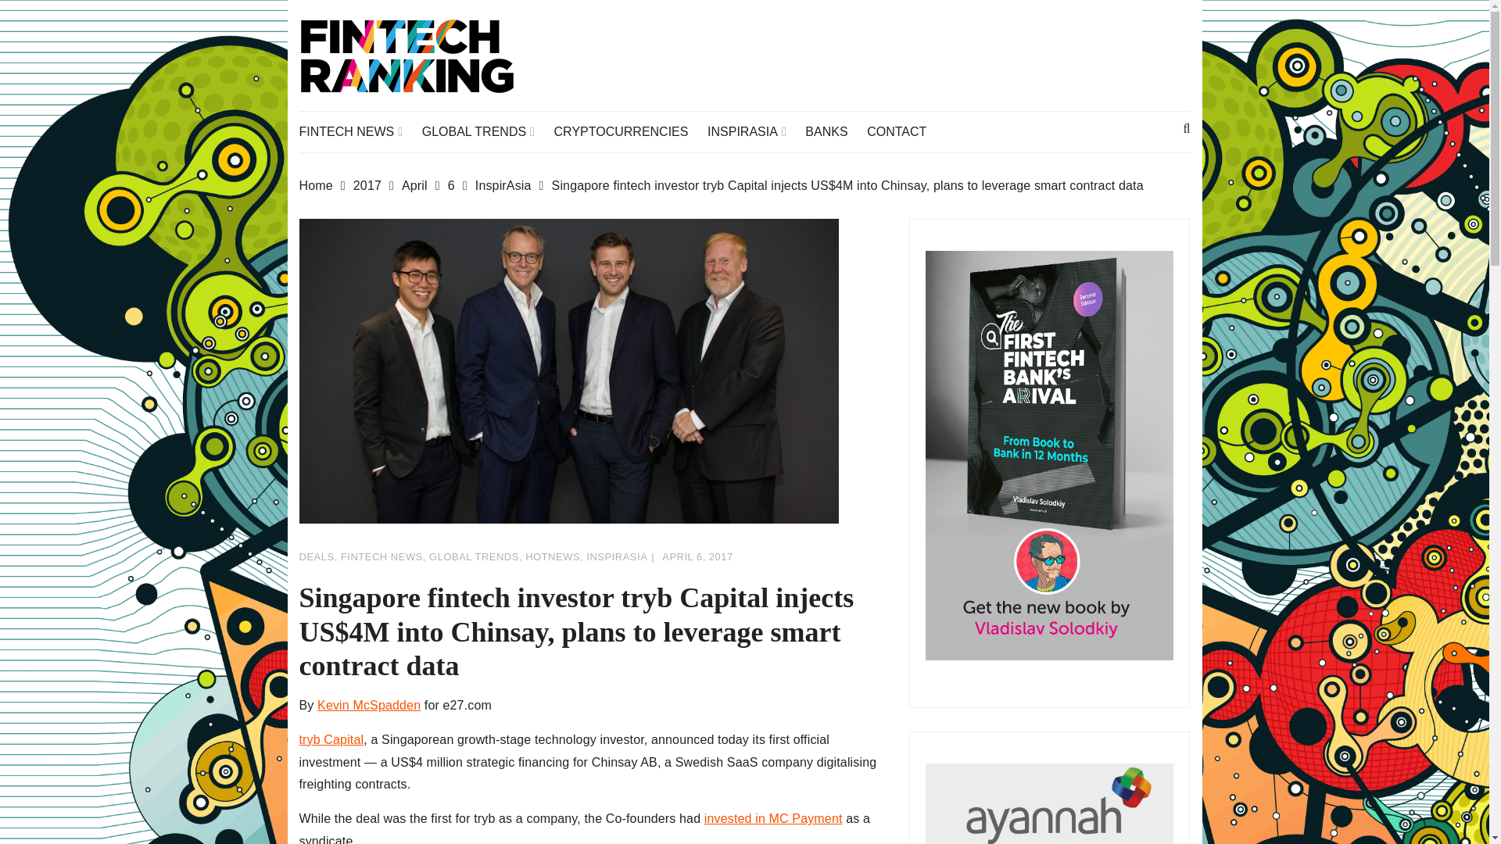  Describe the element at coordinates (754, 131) in the screenshot. I see `INSPIRASIA` at that location.